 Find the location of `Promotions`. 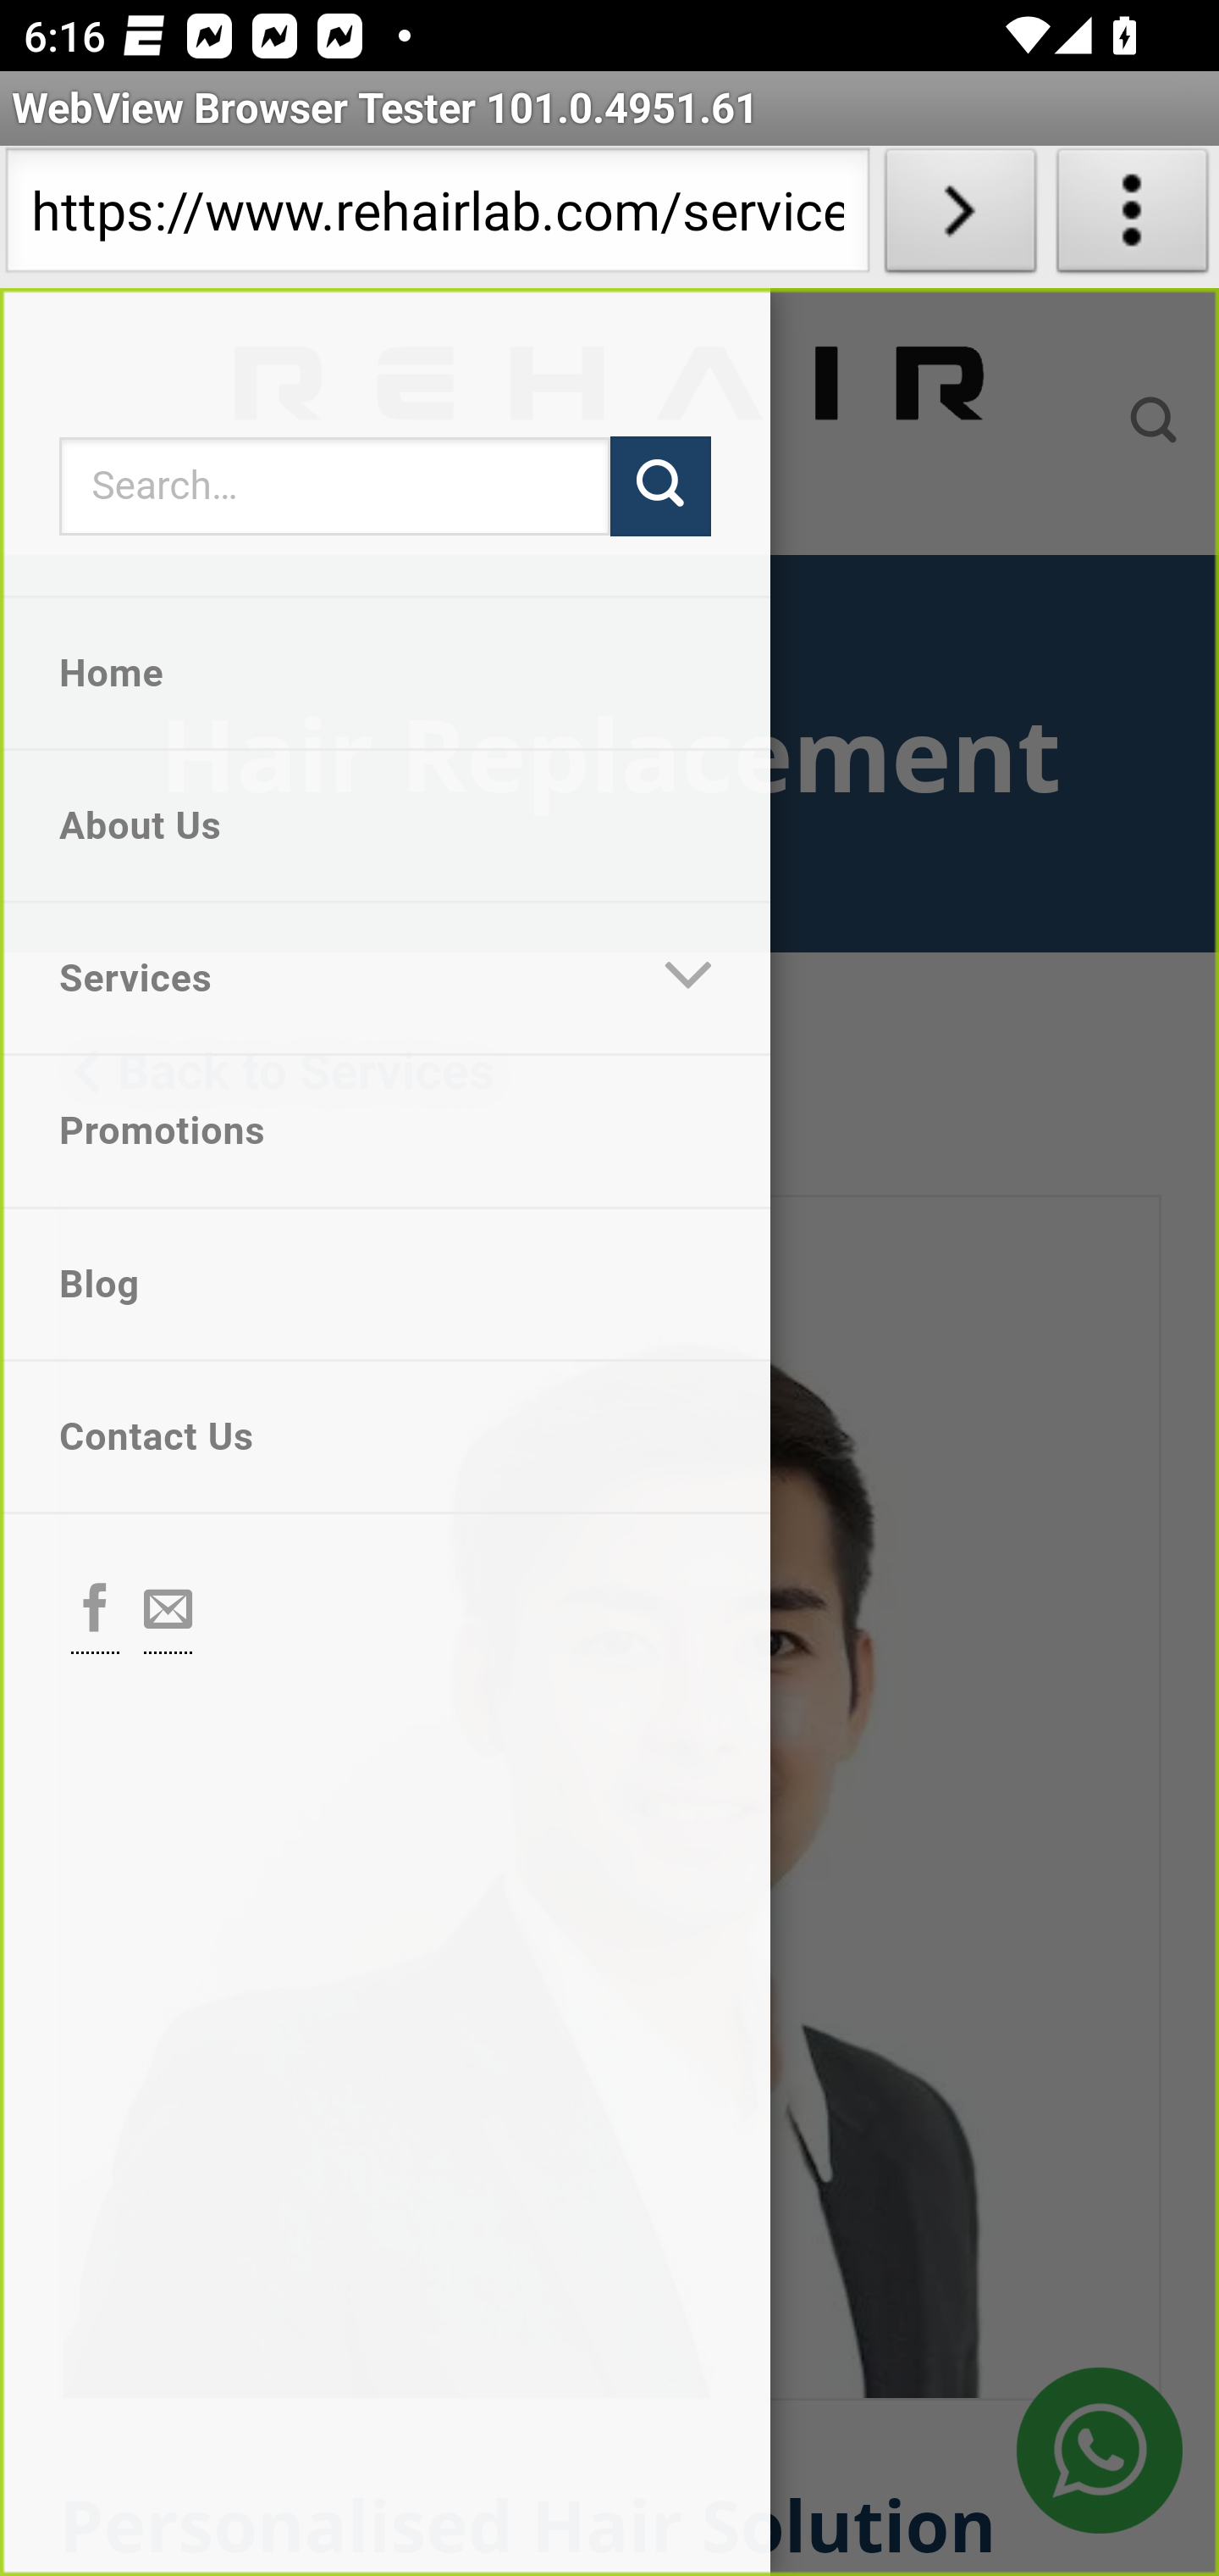

Promotions is located at coordinates (385, 1130).